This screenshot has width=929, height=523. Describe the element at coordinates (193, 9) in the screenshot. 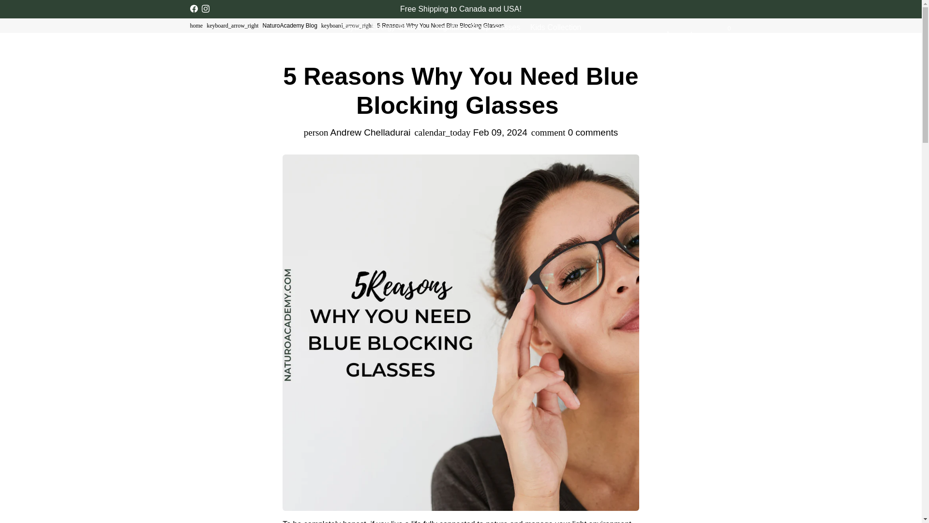

I see `NaturoAcademy on Facebook` at that location.